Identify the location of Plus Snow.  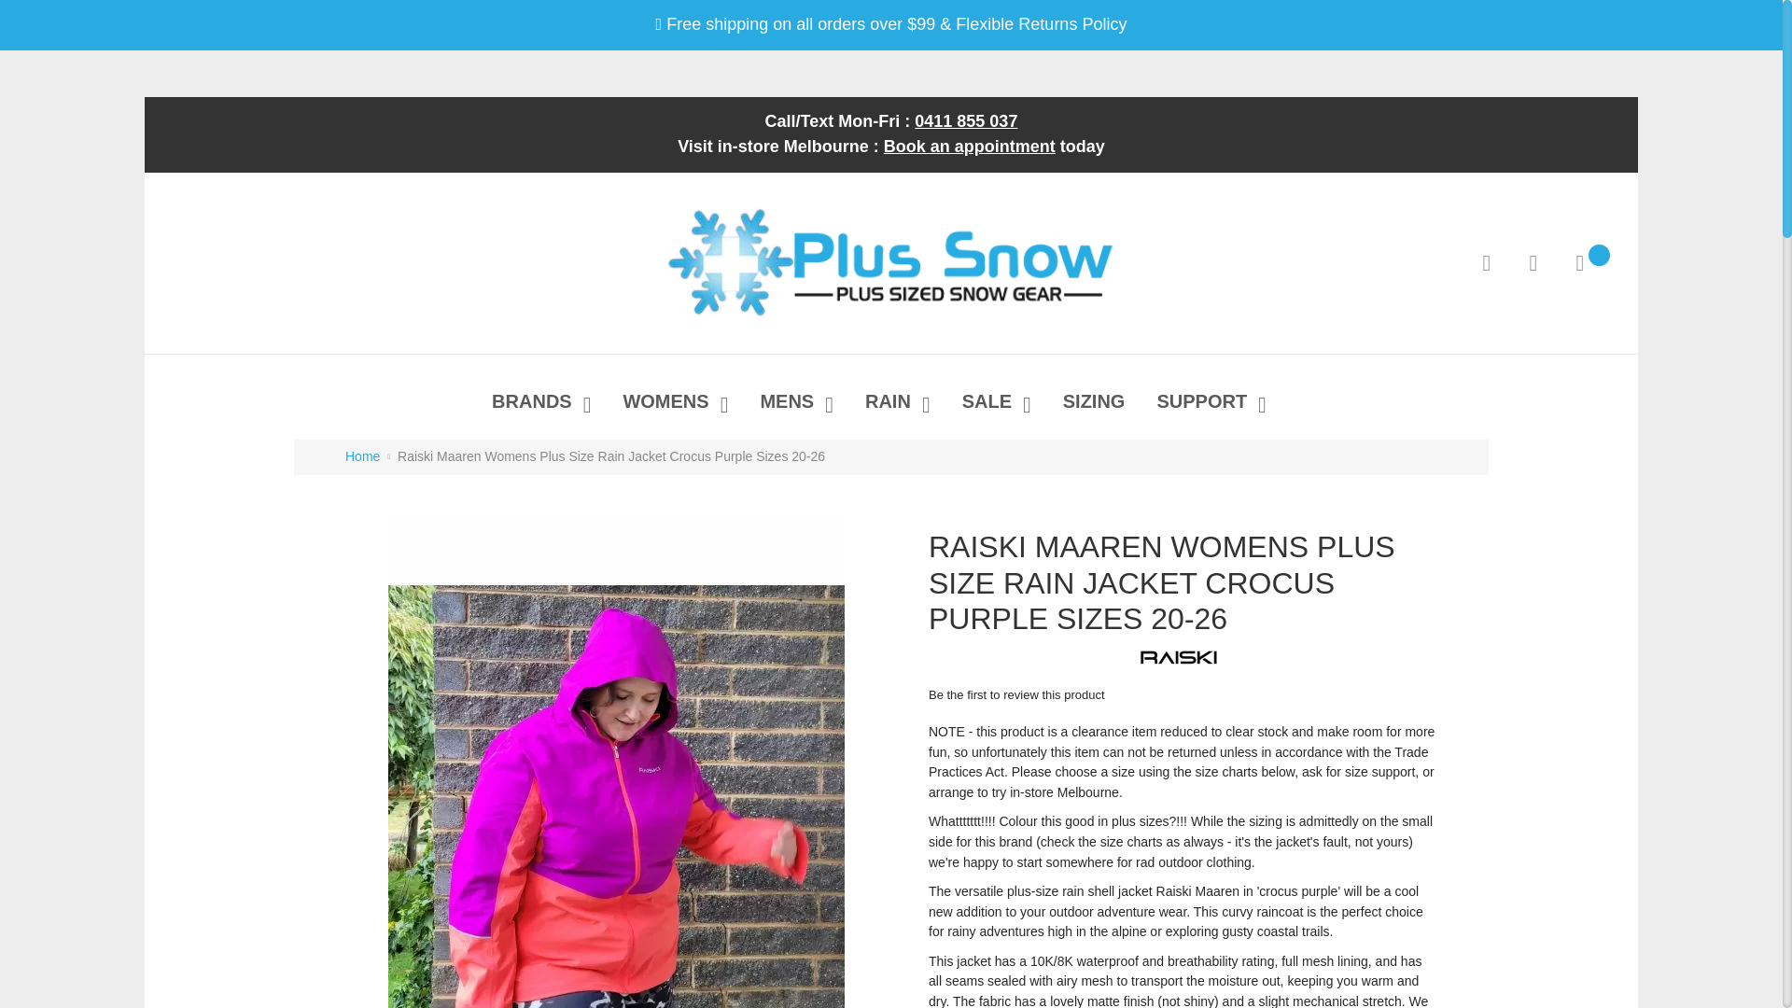
(890, 263).